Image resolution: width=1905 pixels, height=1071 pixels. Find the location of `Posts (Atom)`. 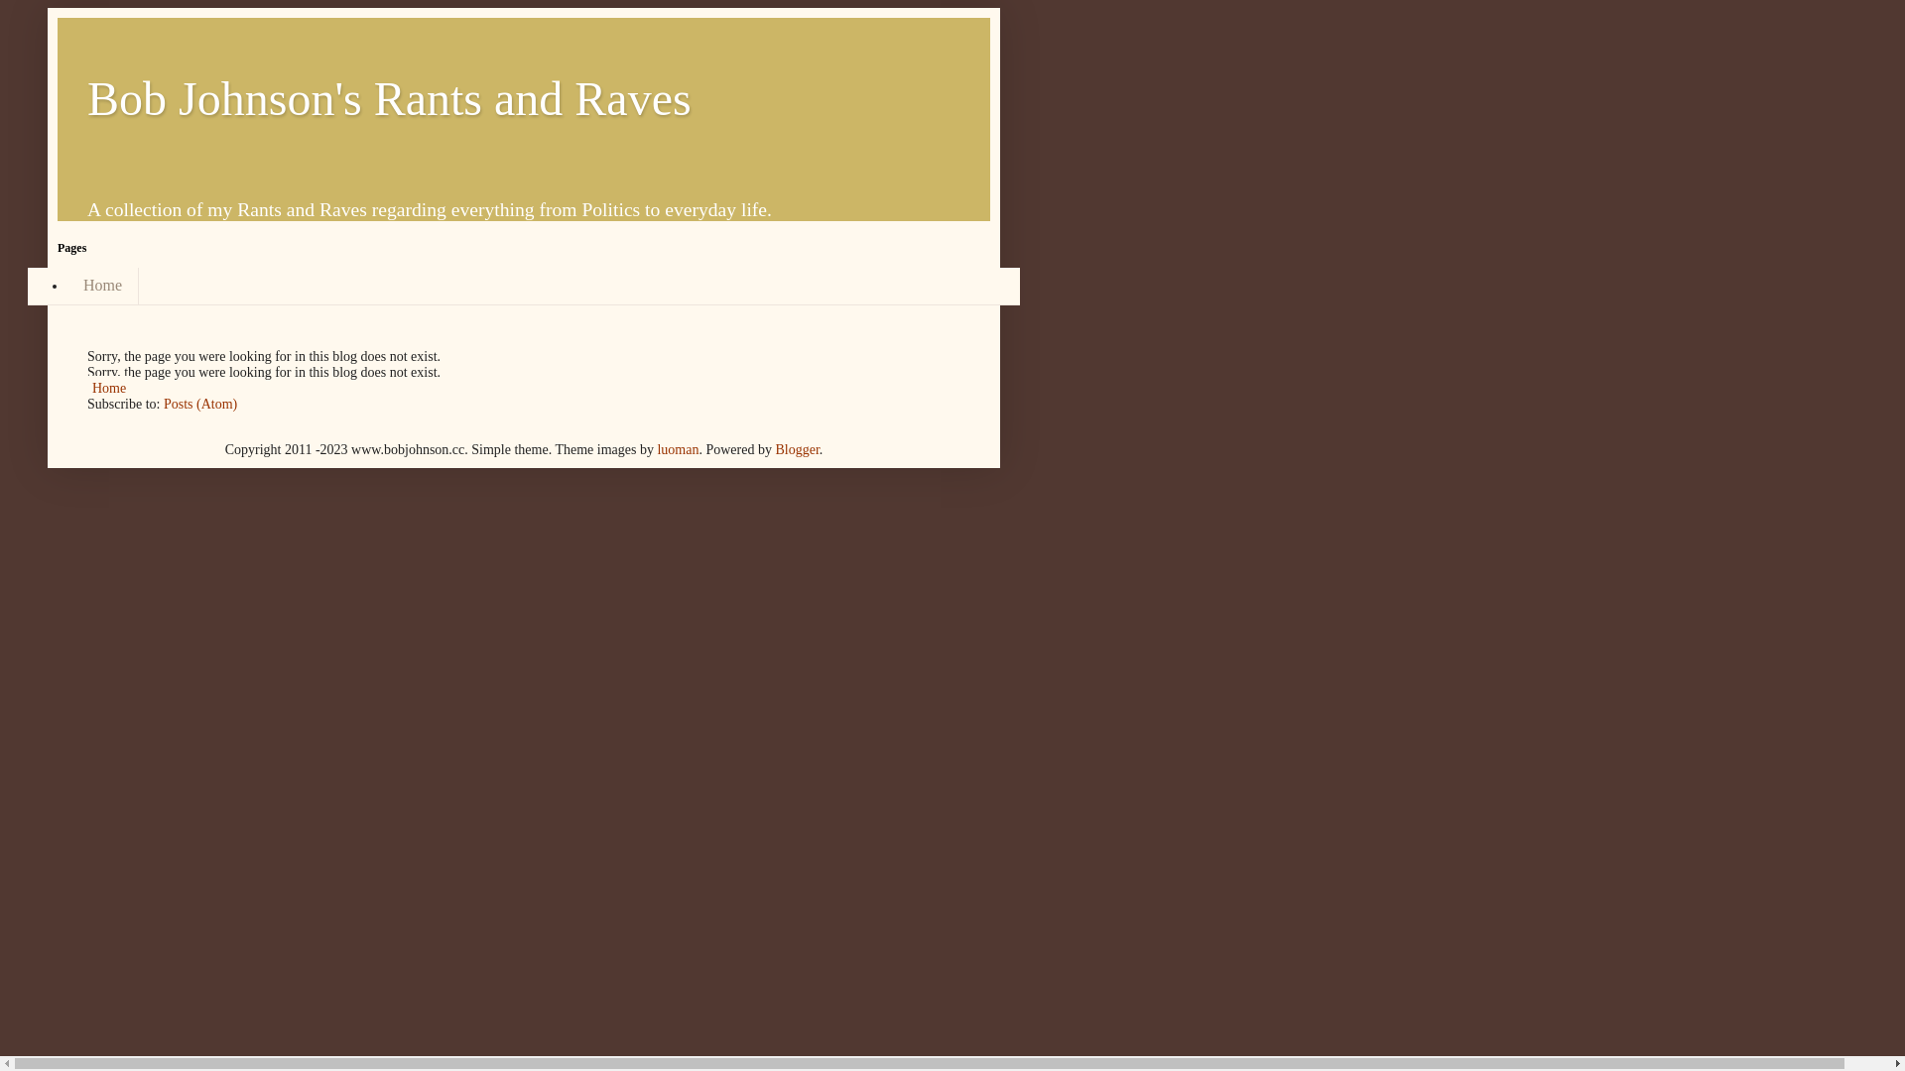

Posts (Atom) is located at coordinates (200, 405).